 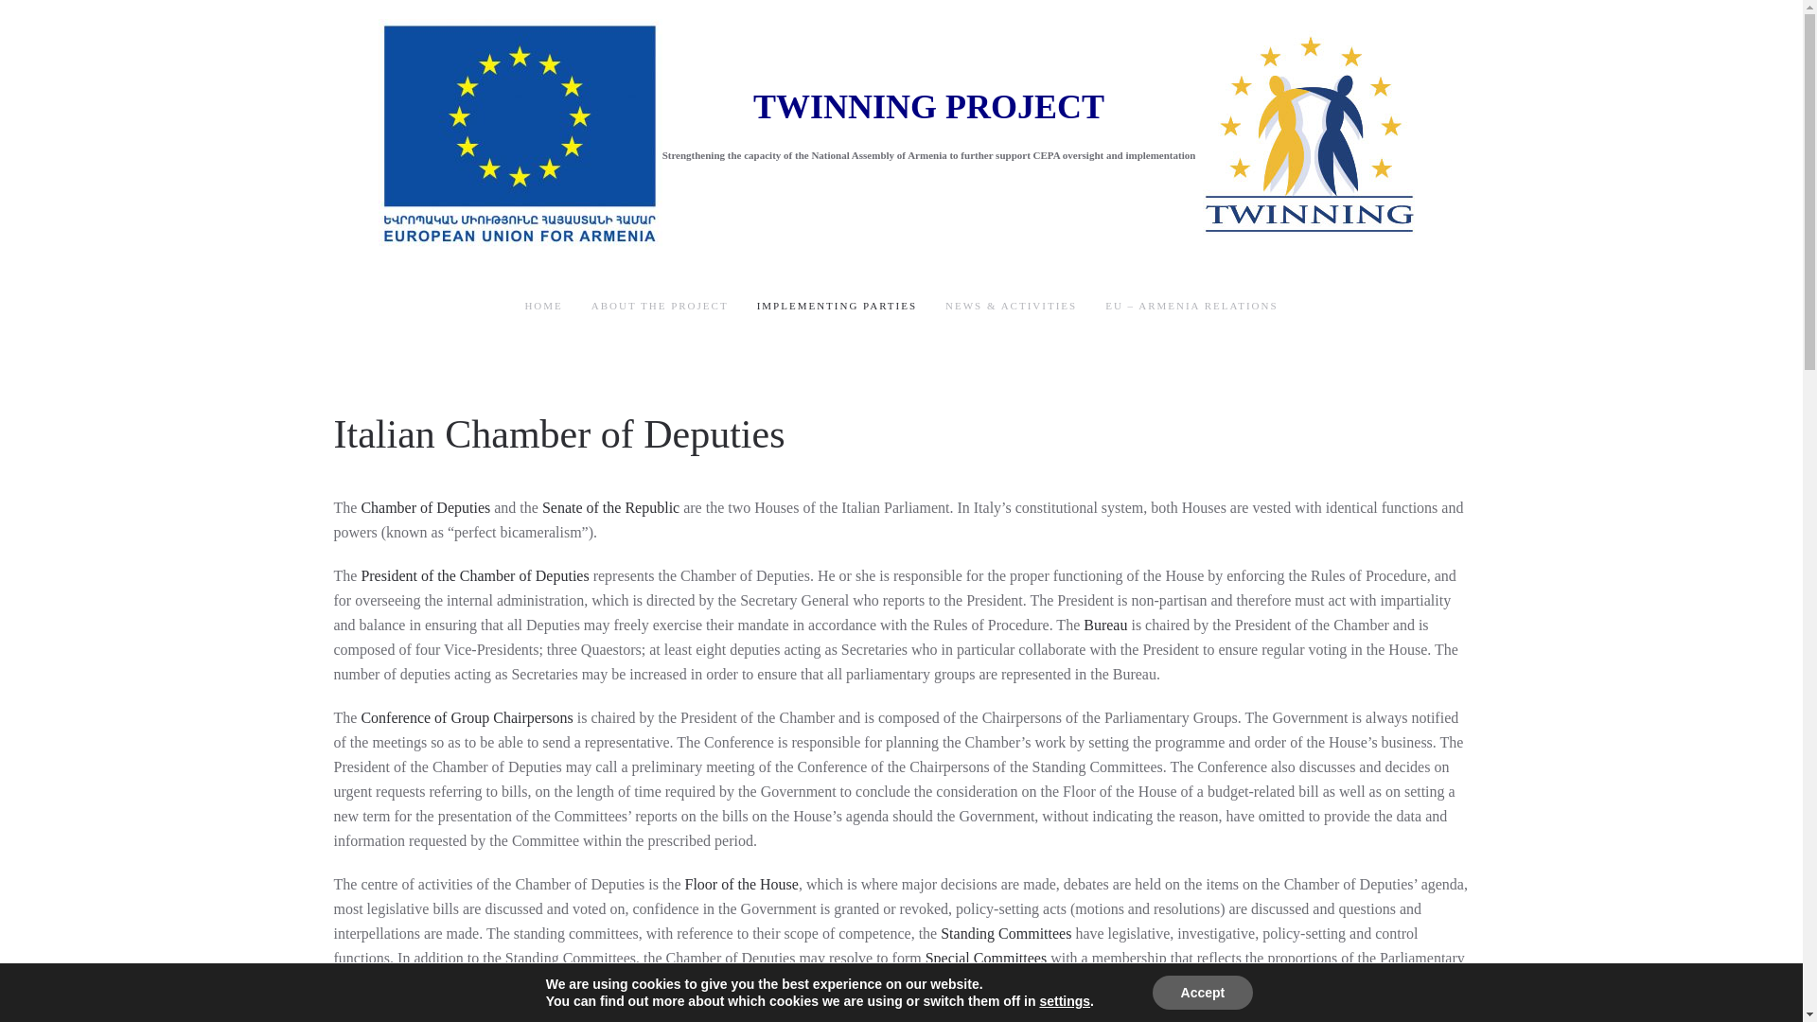 What do you see at coordinates (467, 717) in the screenshot?
I see `Conference of Group Chairpersons ` at bounding box center [467, 717].